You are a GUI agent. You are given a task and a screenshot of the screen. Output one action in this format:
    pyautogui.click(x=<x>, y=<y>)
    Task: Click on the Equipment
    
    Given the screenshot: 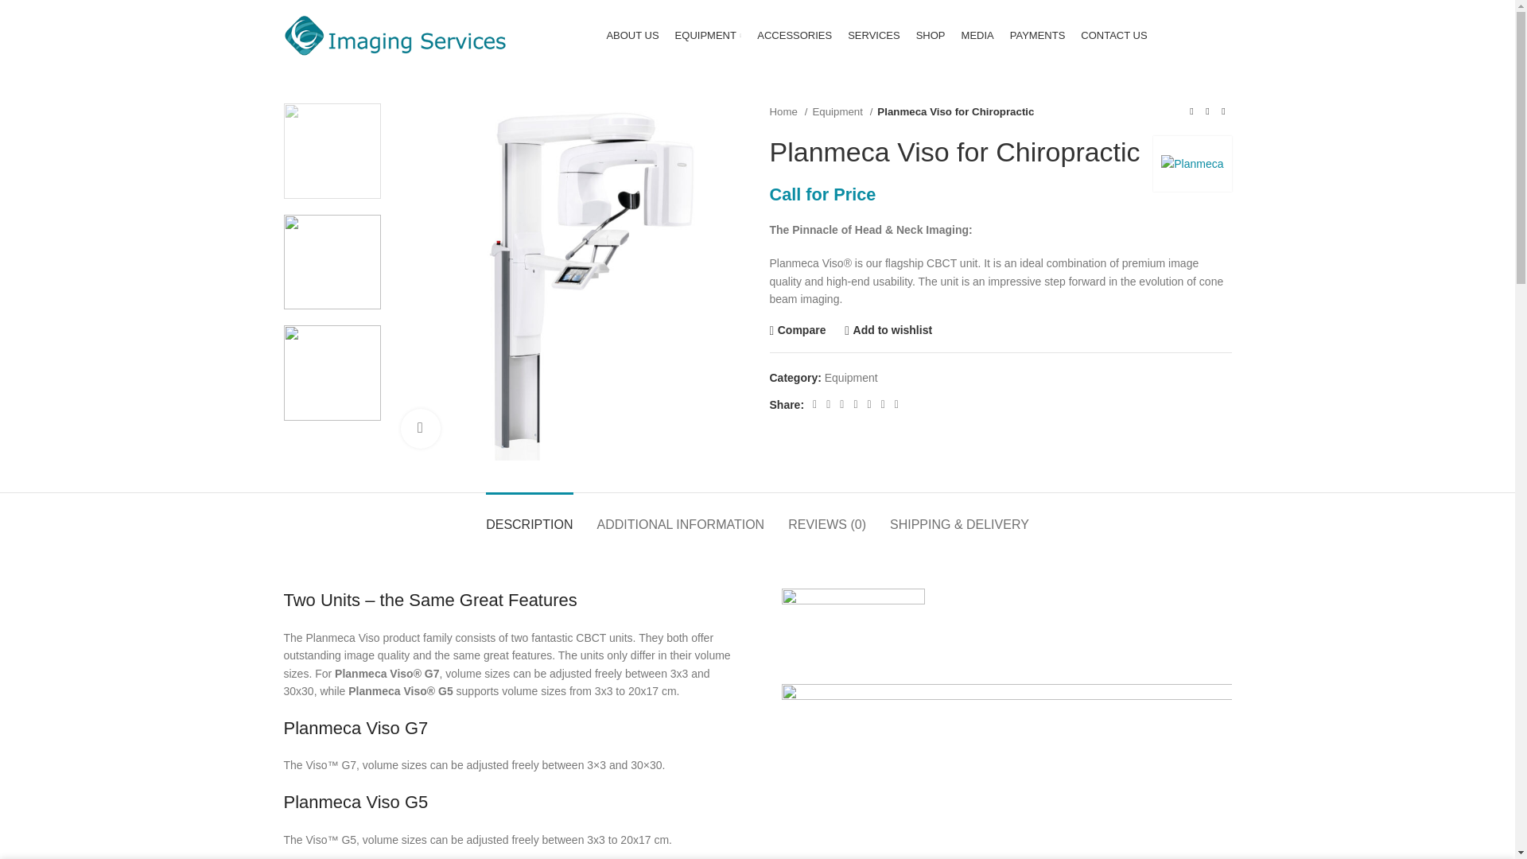 What is the action you would take?
    pyautogui.click(x=841, y=111)
    